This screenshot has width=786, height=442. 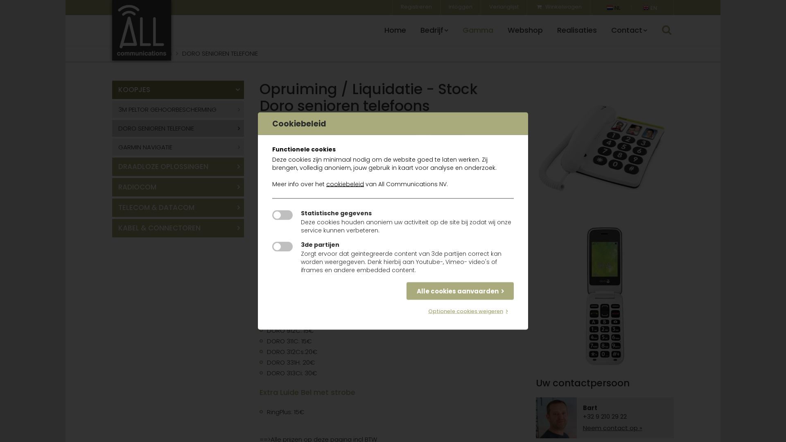 I want to click on Bedrijf, so click(x=434, y=30).